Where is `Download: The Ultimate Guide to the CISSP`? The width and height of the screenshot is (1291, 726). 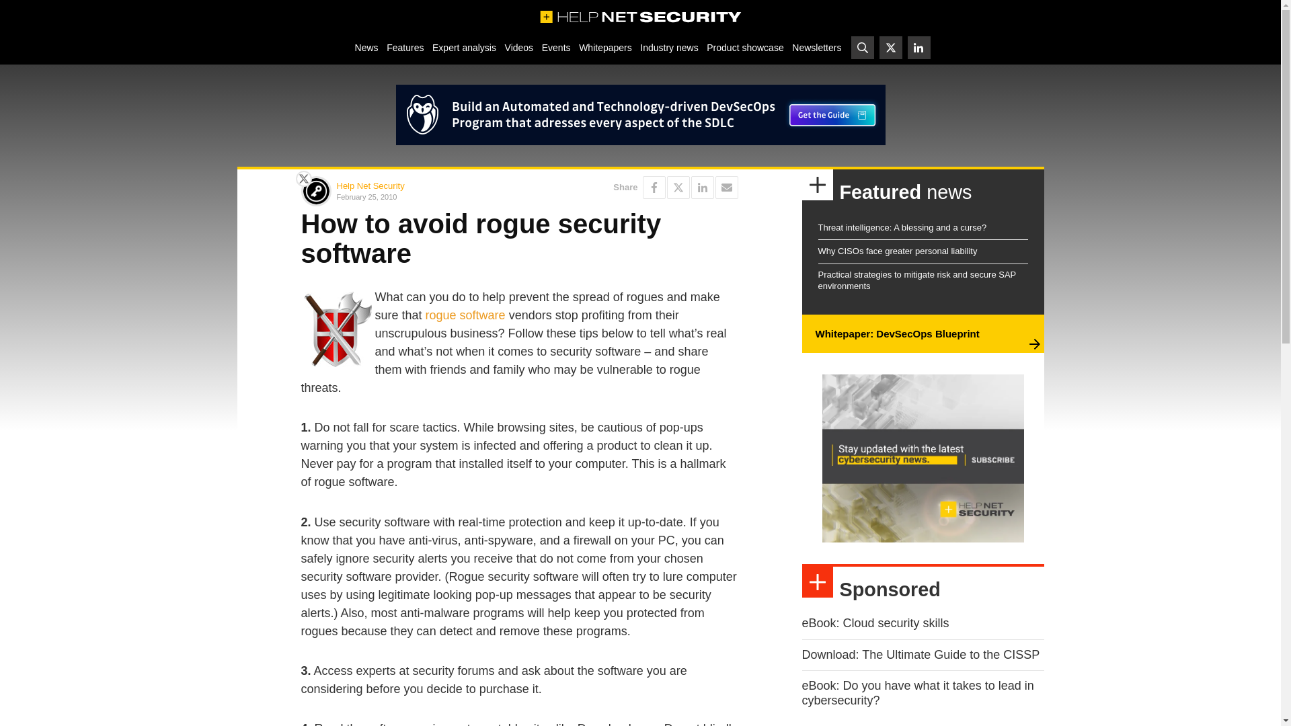
Download: The Ultimate Guide to the CISSP is located at coordinates (920, 655).